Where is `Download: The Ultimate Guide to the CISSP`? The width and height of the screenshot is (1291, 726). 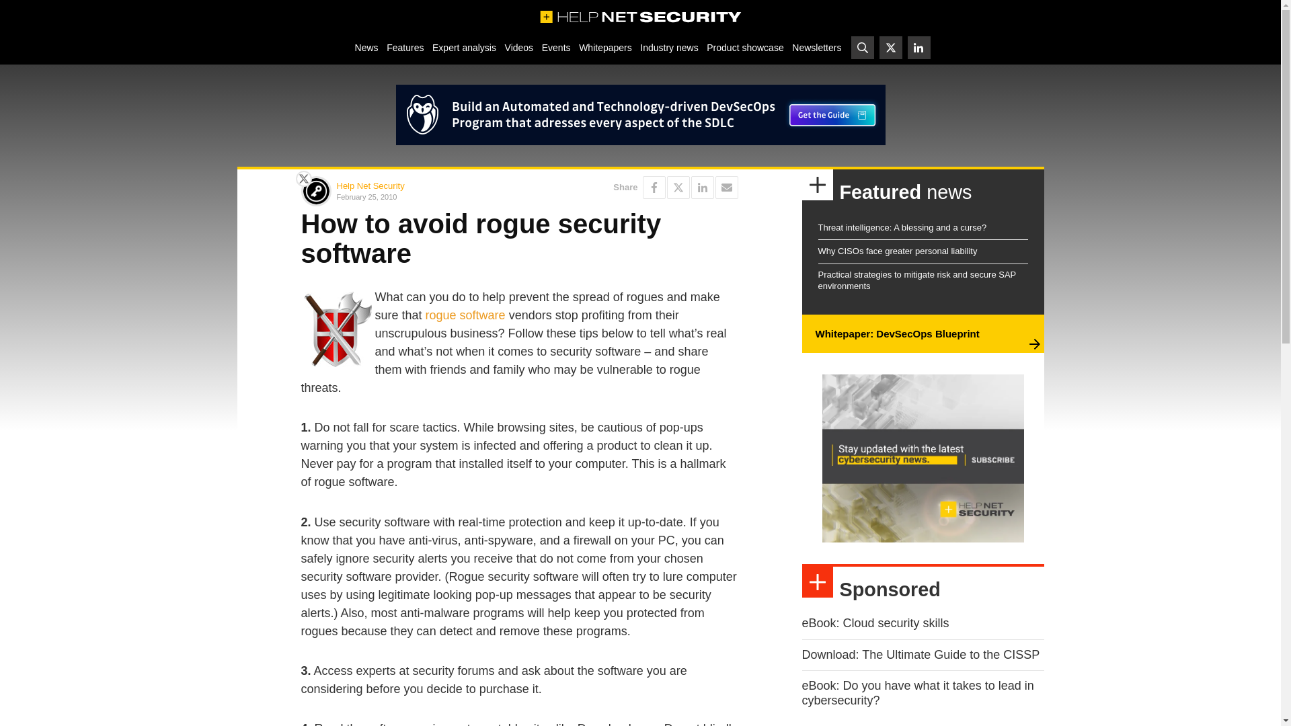
Download: The Ultimate Guide to the CISSP is located at coordinates (920, 655).